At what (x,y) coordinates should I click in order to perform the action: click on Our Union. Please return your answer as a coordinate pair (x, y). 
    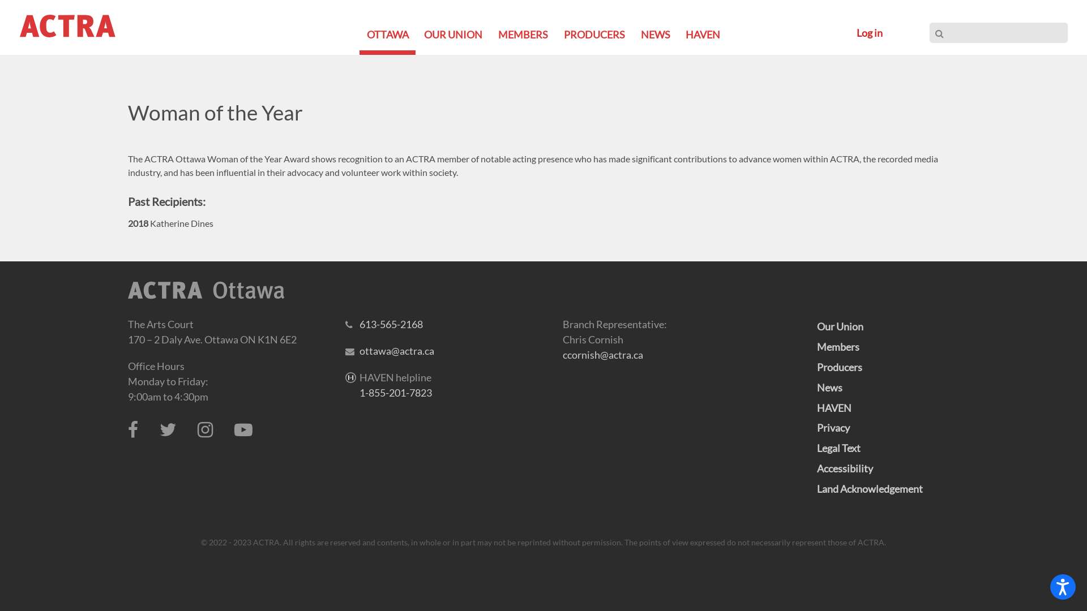
    Looking at the image, I should click on (840, 326).